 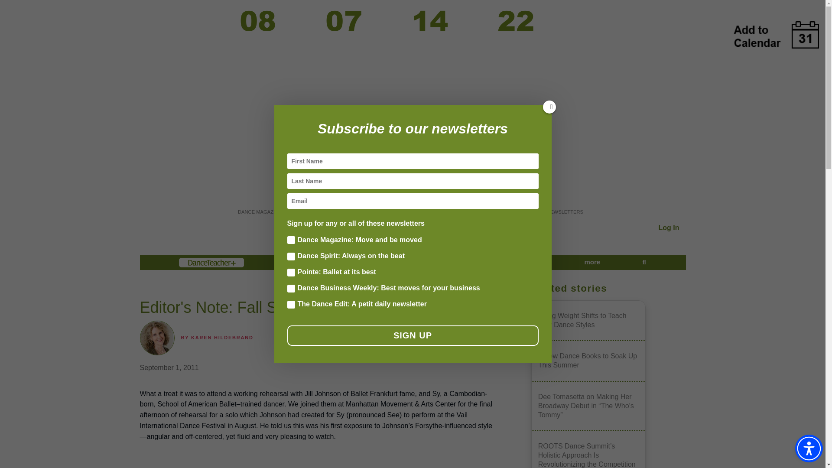 What do you see at coordinates (565, 211) in the screenshot?
I see `NEWSLETTERS` at bounding box center [565, 211].